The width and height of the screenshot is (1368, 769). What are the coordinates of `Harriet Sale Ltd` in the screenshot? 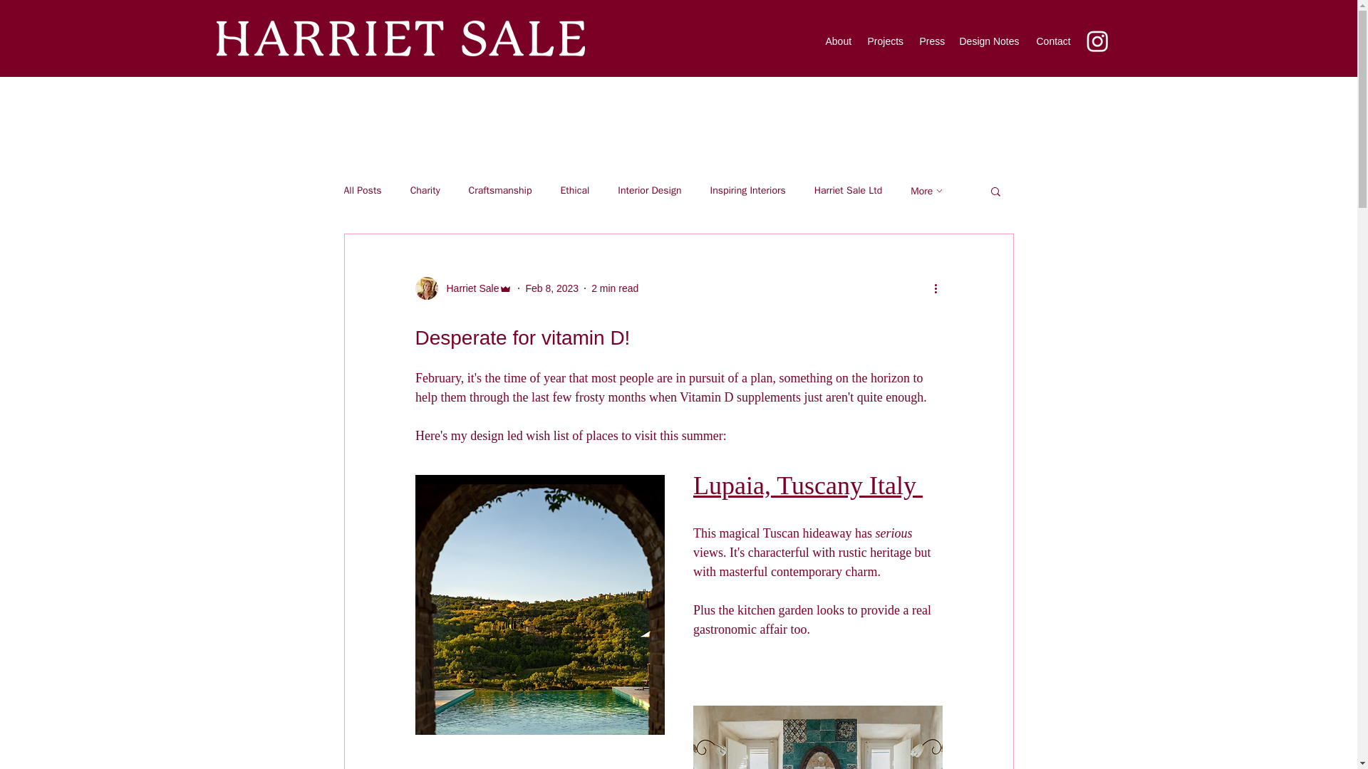 It's located at (848, 191).